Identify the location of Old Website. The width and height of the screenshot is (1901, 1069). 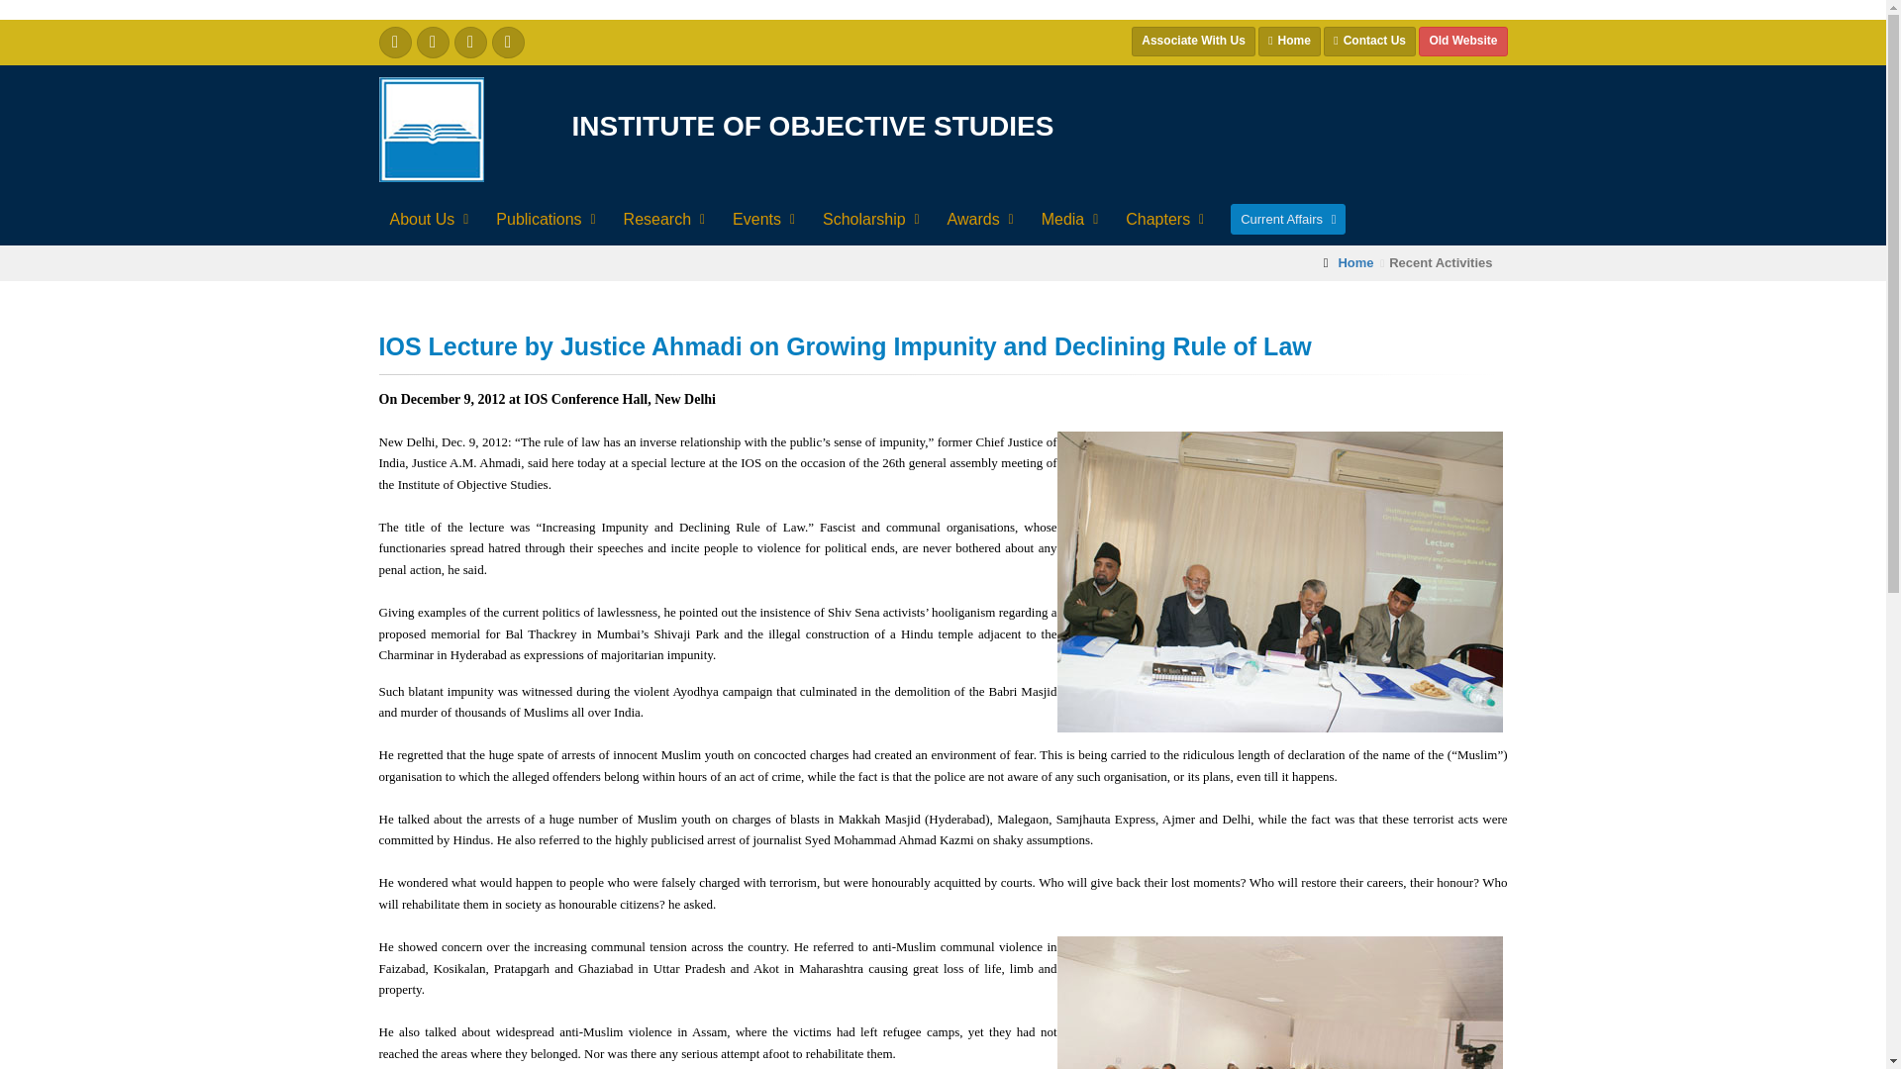
(1462, 42).